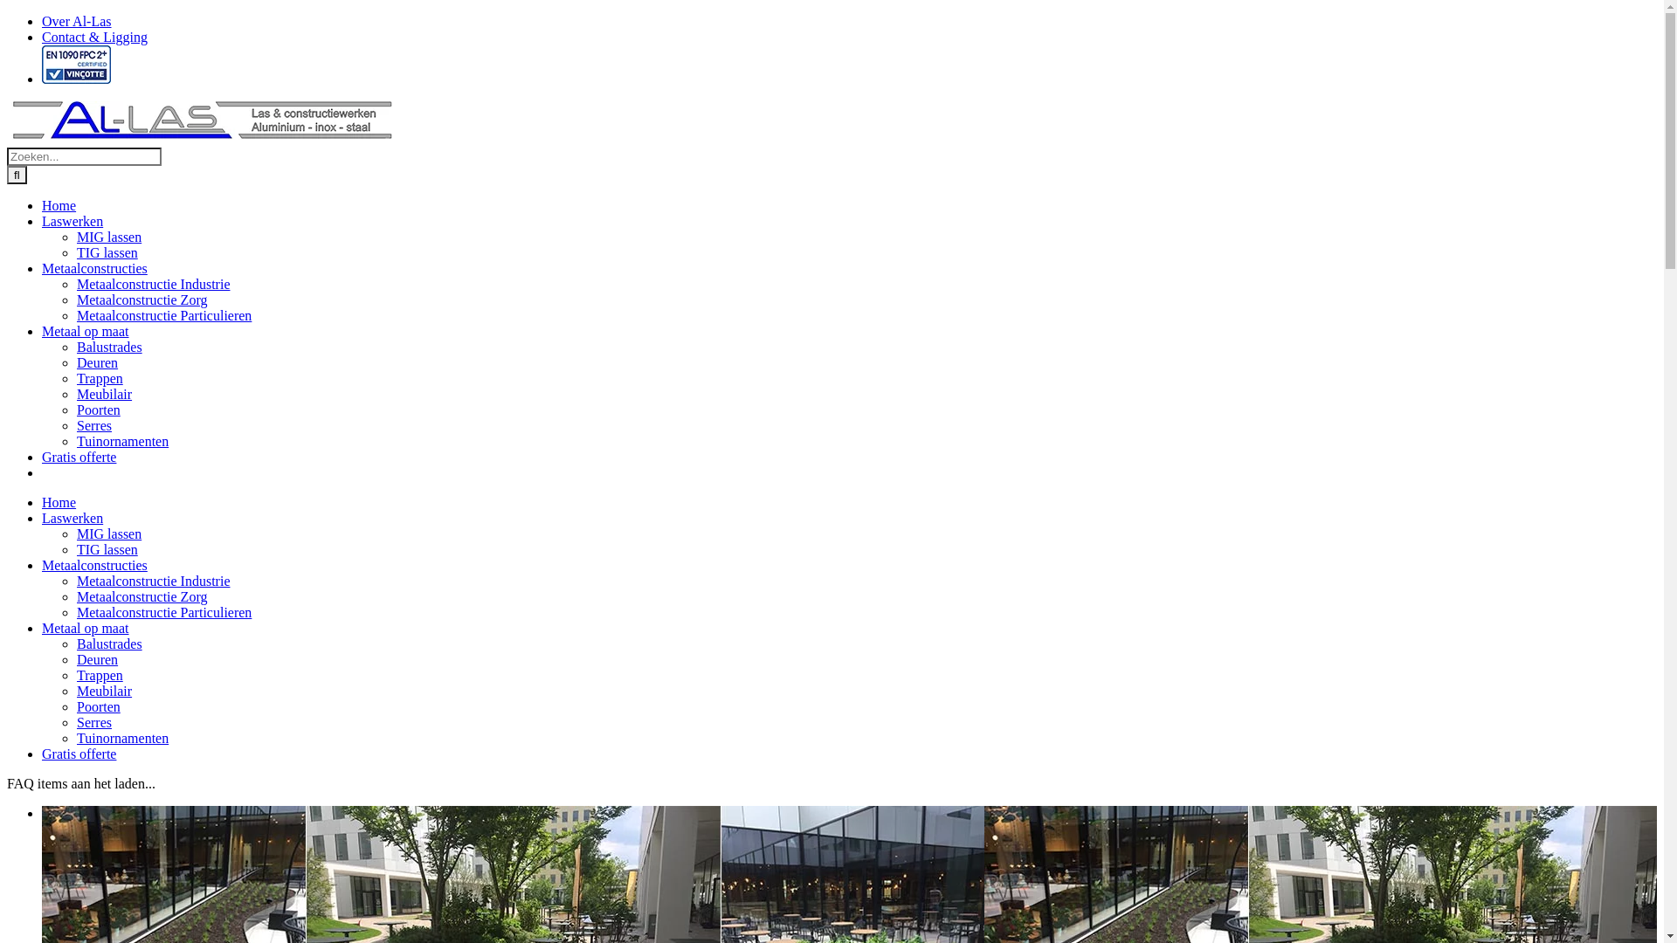  What do you see at coordinates (110, 644) in the screenshot?
I see `Balustrades` at bounding box center [110, 644].